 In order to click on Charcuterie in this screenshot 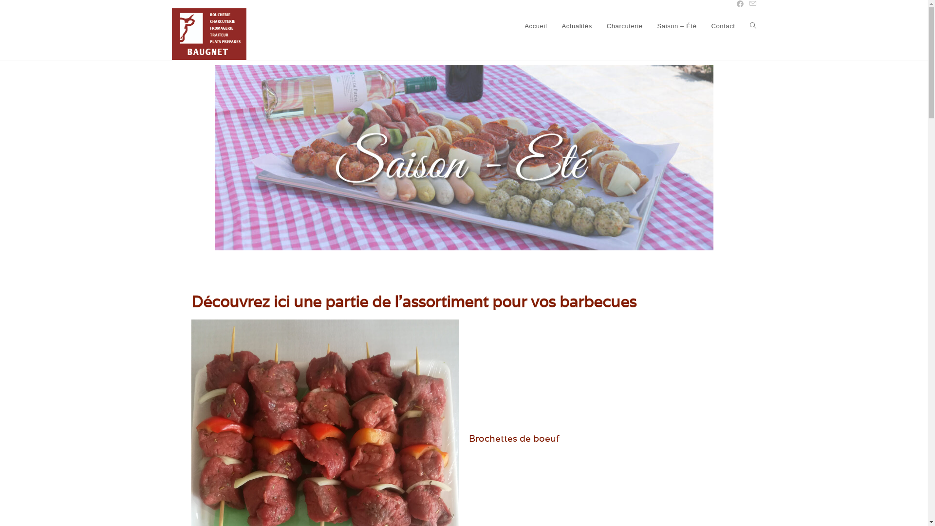, I will do `click(625, 26)`.